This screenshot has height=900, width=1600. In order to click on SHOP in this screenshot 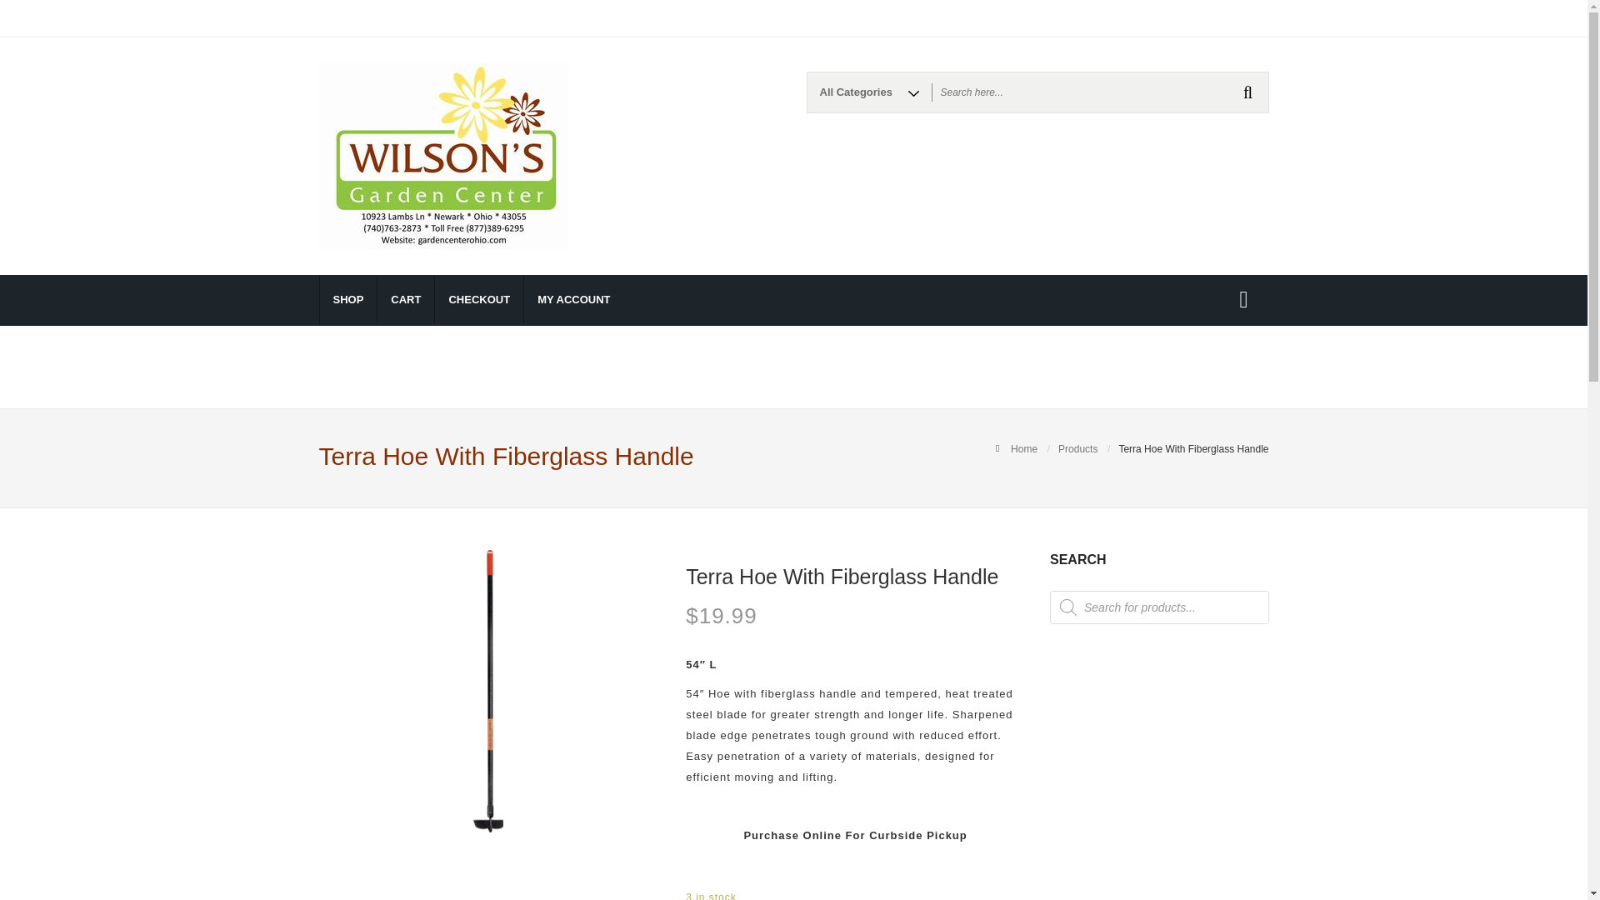, I will do `click(347, 299)`.